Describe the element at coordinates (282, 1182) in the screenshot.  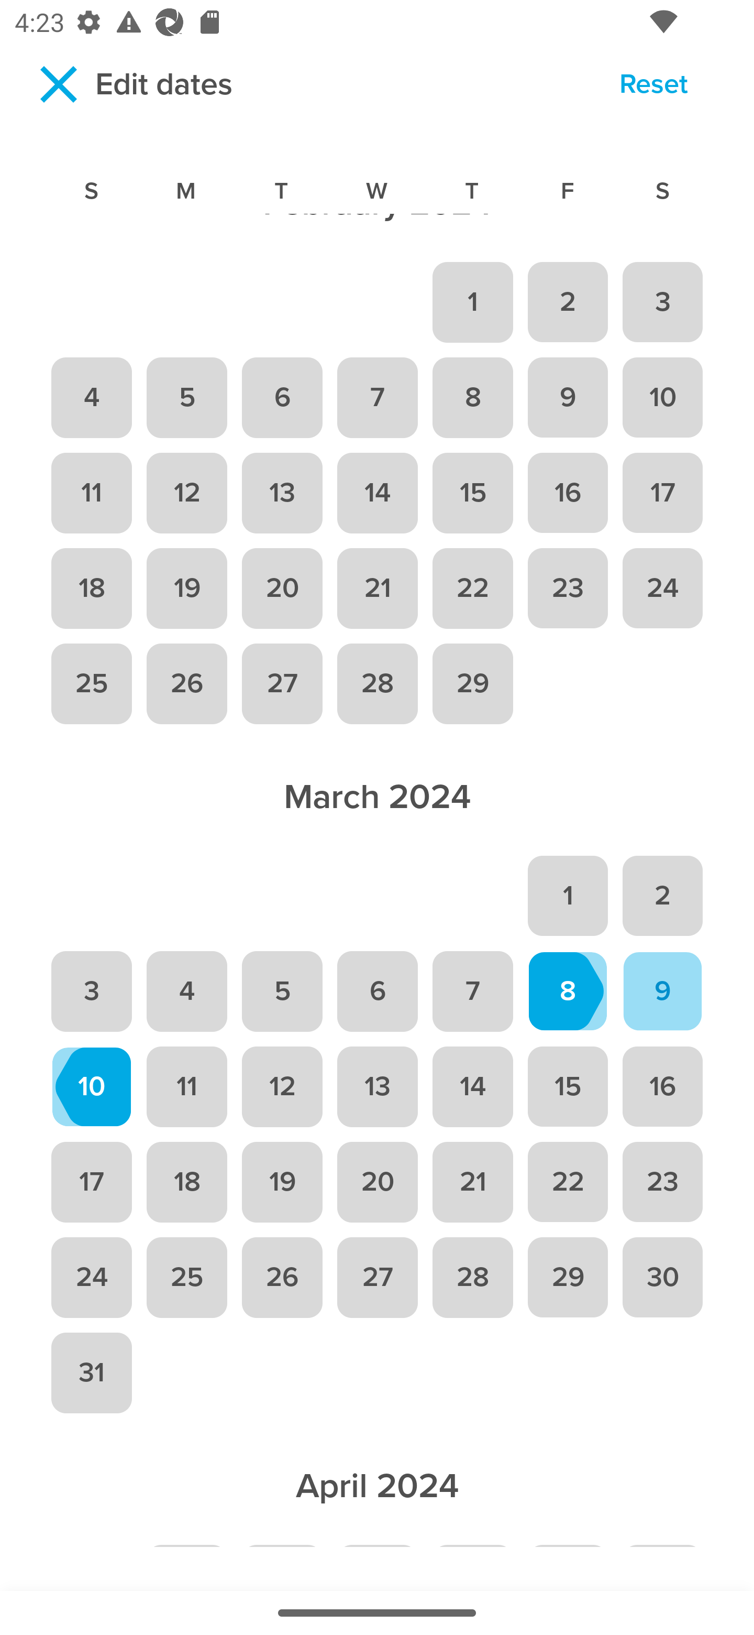
I see `19` at that location.